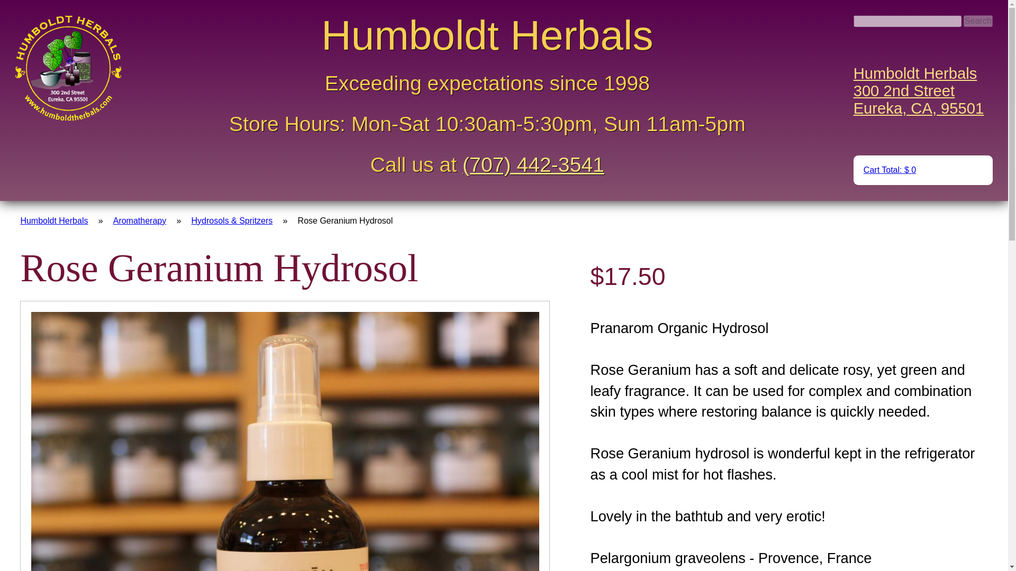 The image size is (1016, 571). I want to click on Search, so click(919, 91).